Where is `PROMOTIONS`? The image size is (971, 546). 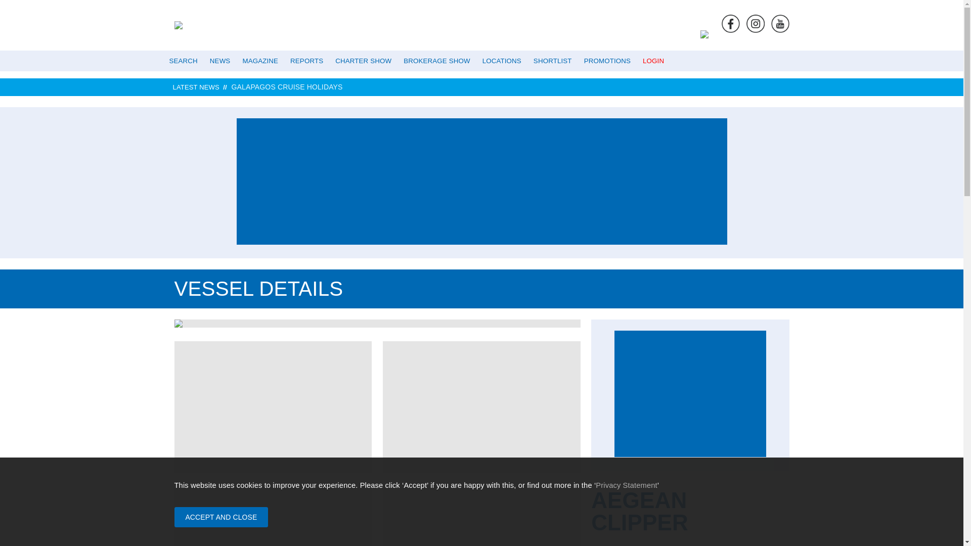 PROMOTIONS is located at coordinates (607, 61).